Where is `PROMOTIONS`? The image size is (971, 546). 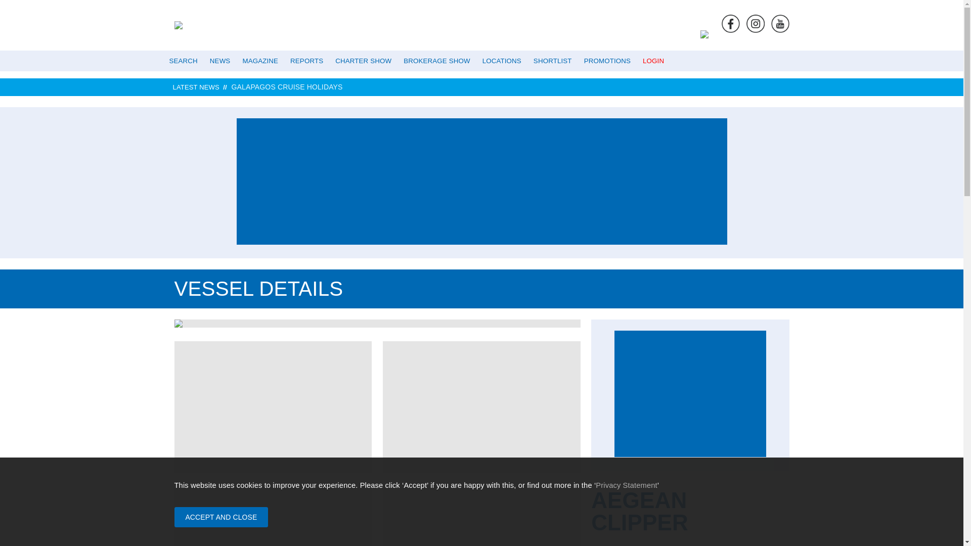 PROMOTIONS is located at coordinates (607, 61).